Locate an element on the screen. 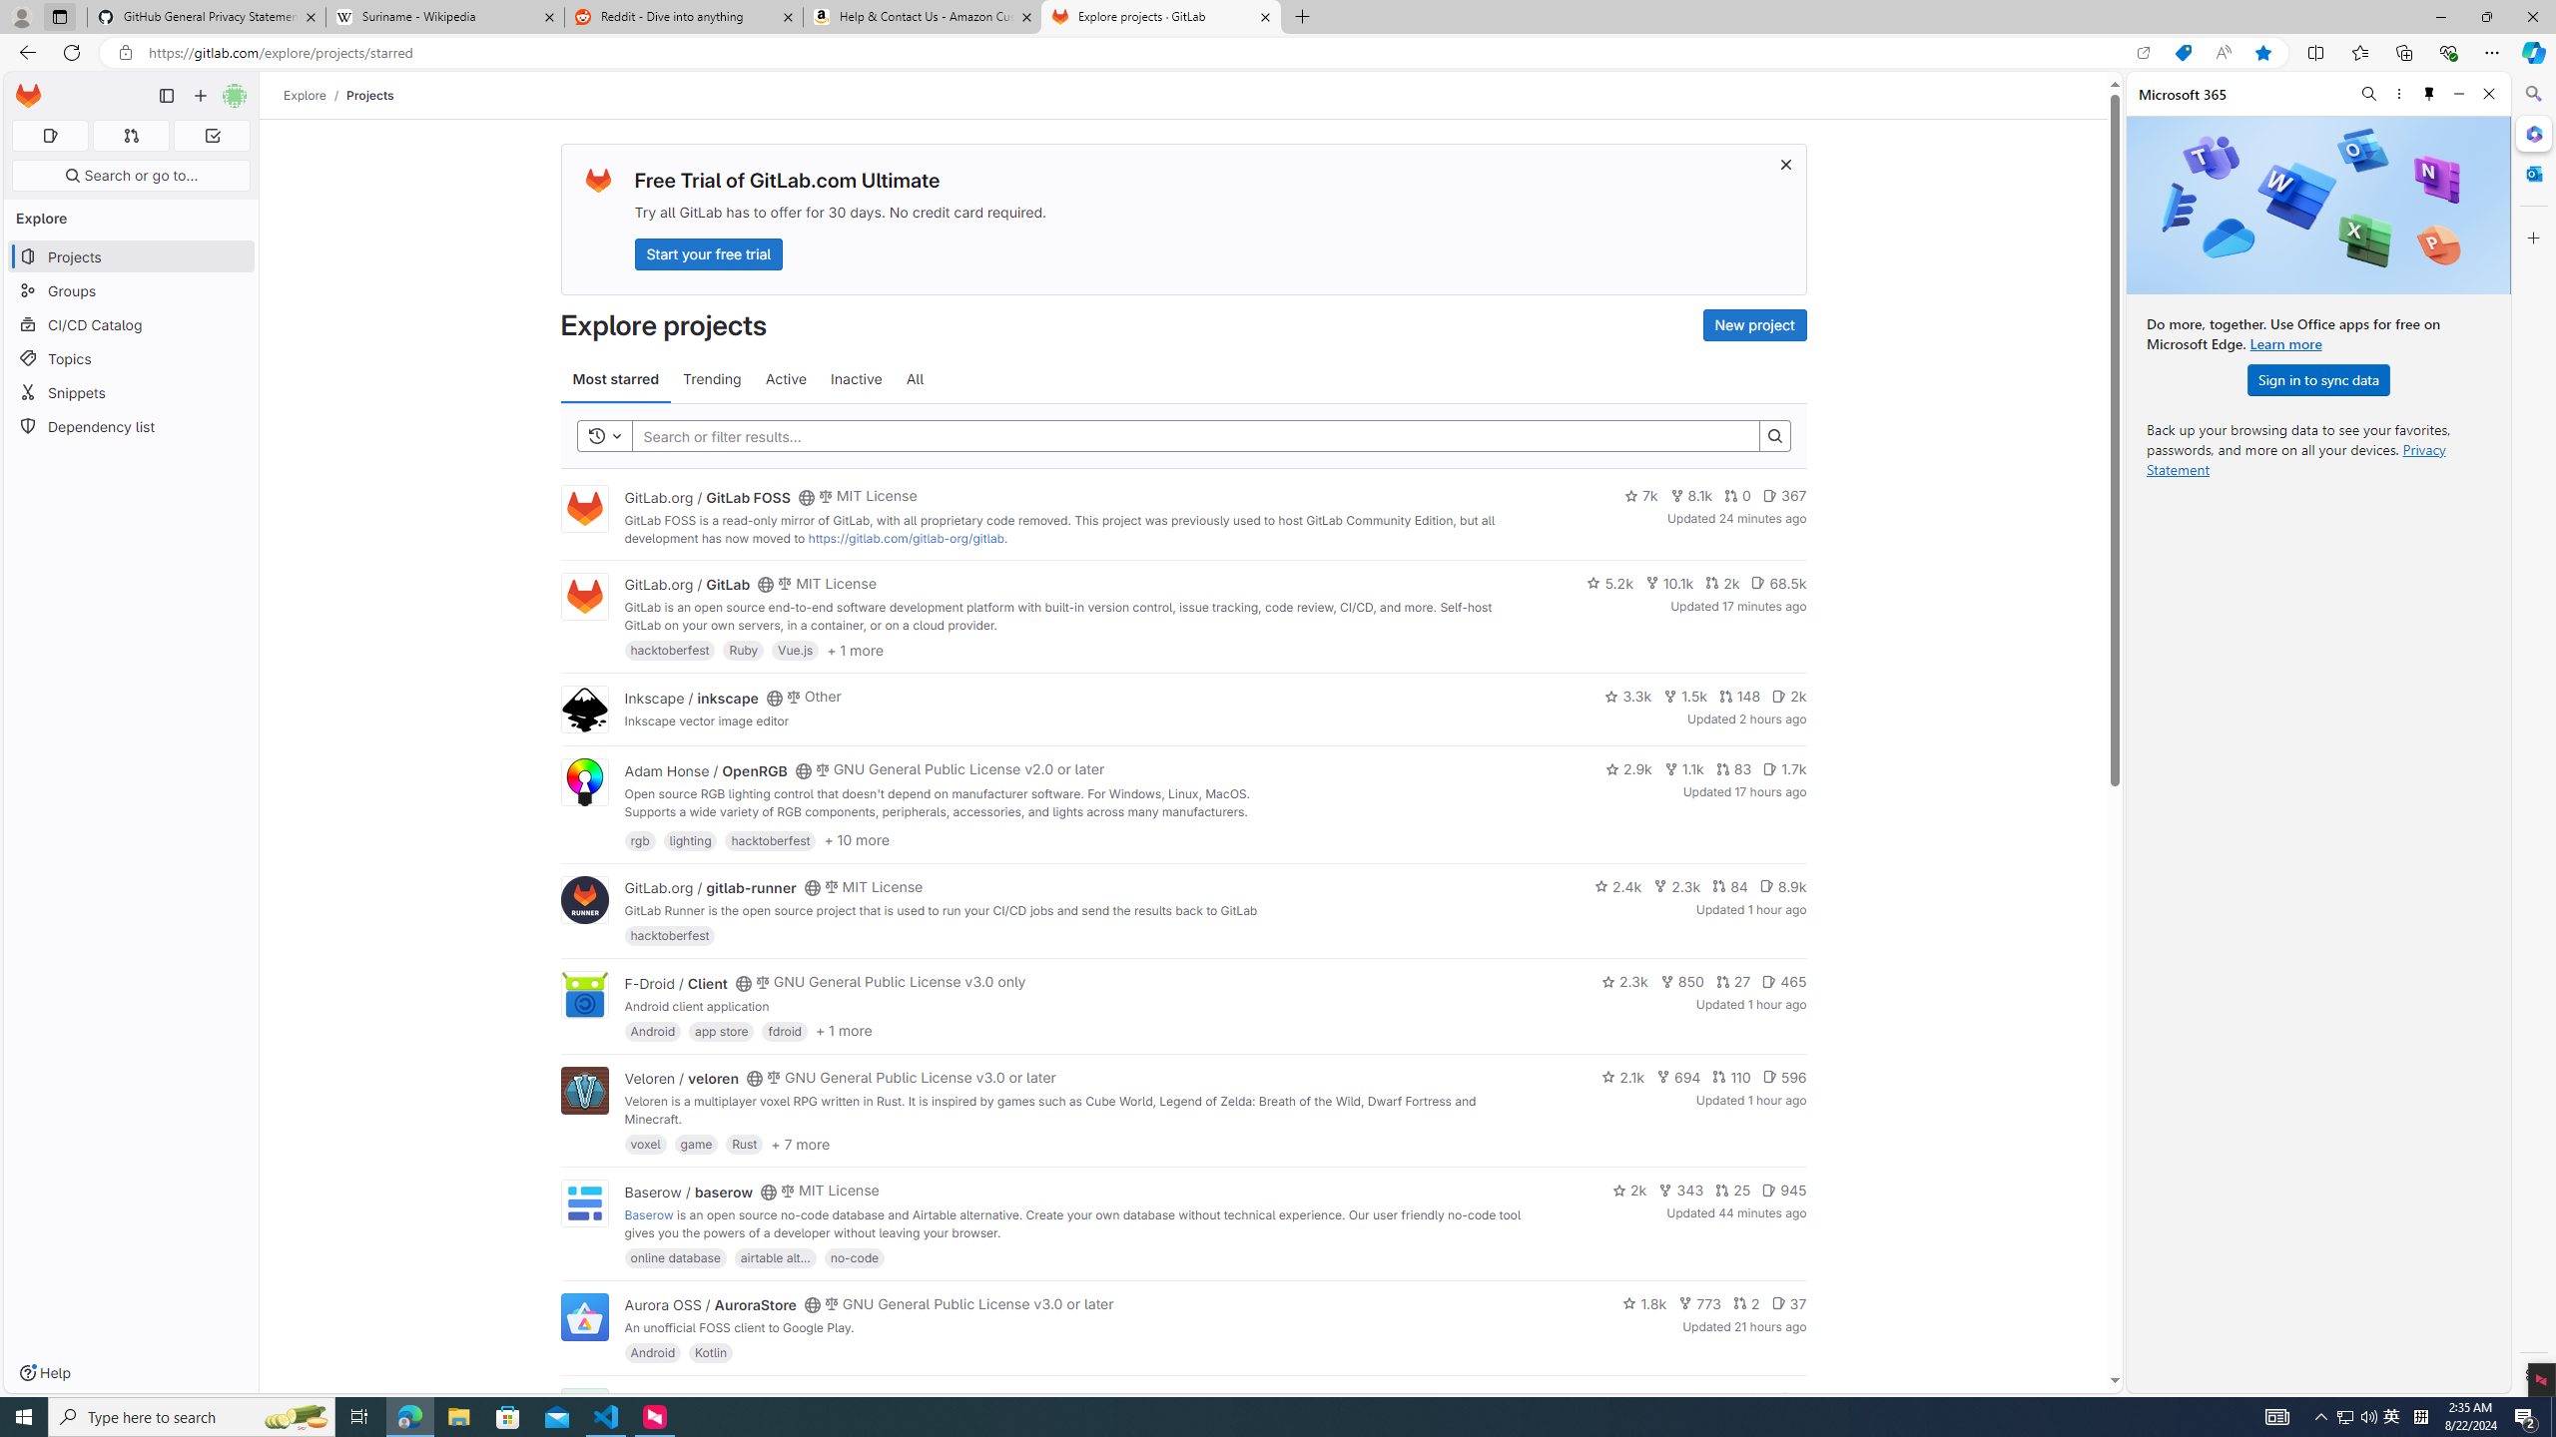 The height and width of the screenshot is (1437, 2556). 84 is located at coordinates (1730, 885).